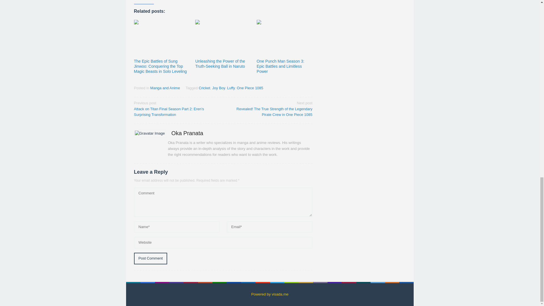 This screenshot has height=306, width=544. I want to click on Manga and Anime, so click(165, 88).